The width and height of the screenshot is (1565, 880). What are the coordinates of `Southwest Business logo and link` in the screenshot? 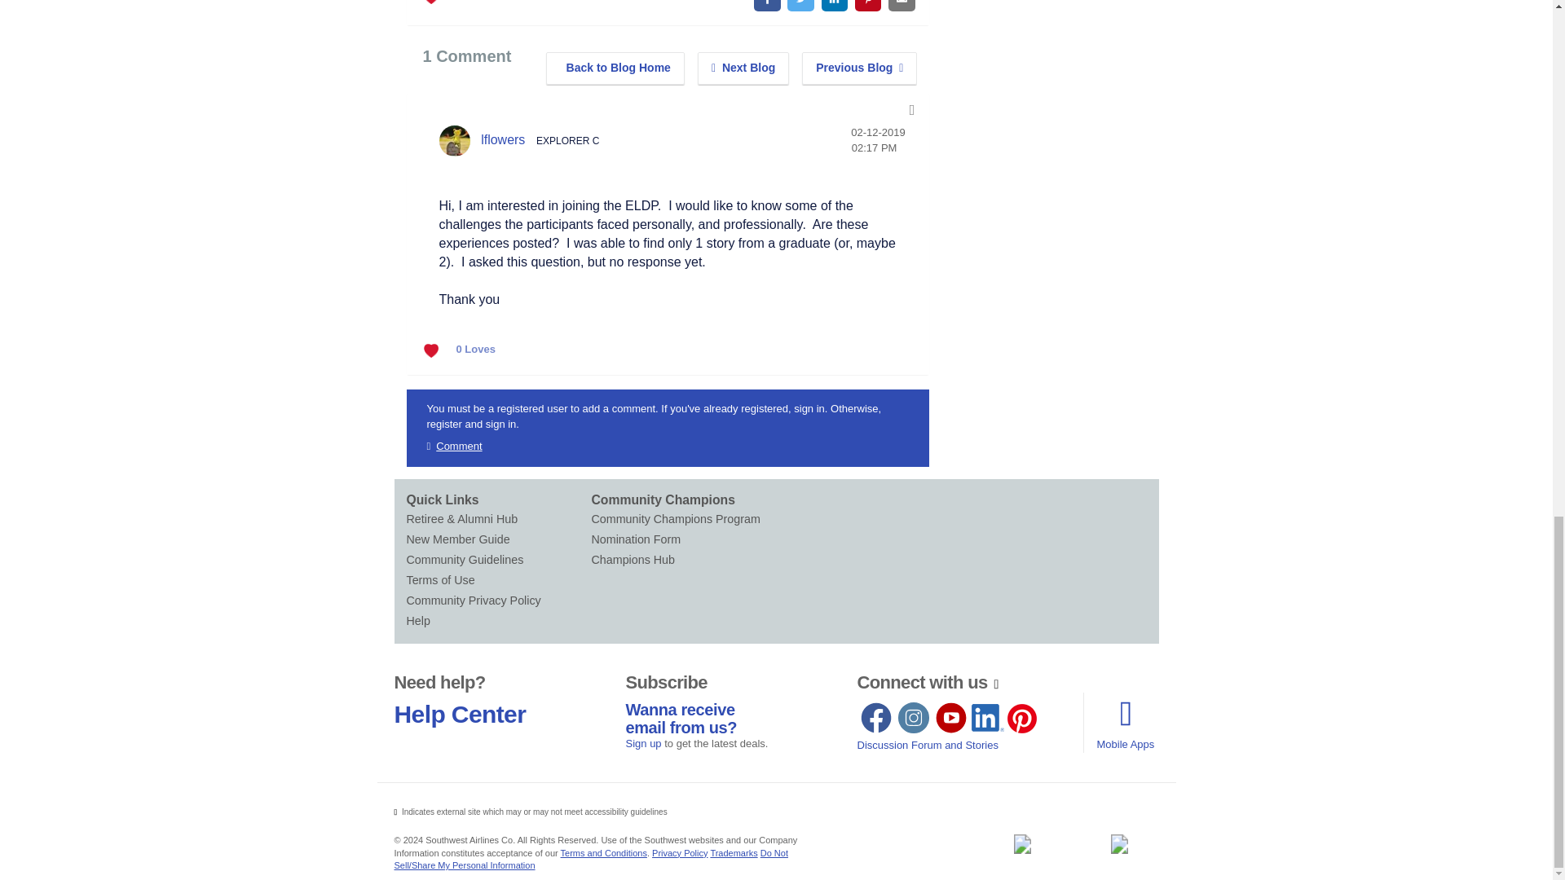 It's located at (1021, 843).